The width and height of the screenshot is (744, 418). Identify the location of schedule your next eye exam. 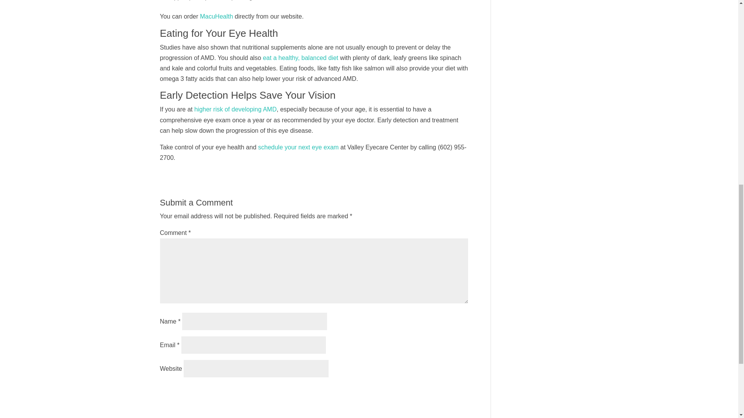
(298, 147).